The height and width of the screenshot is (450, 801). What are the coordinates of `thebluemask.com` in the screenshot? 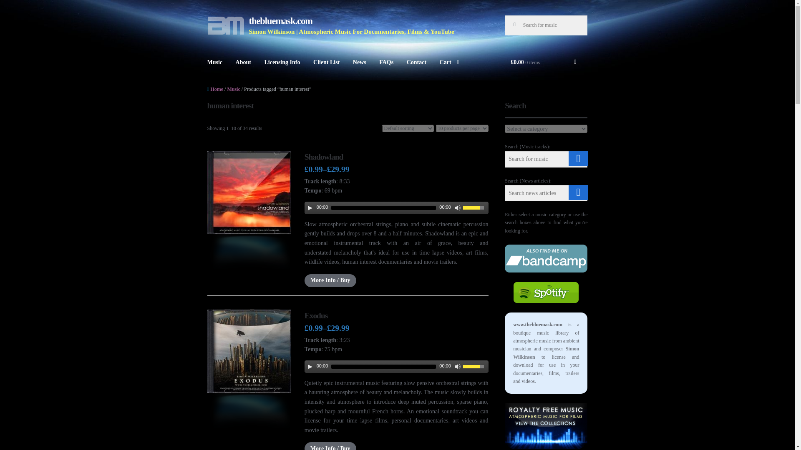 It's located at (280, 21).